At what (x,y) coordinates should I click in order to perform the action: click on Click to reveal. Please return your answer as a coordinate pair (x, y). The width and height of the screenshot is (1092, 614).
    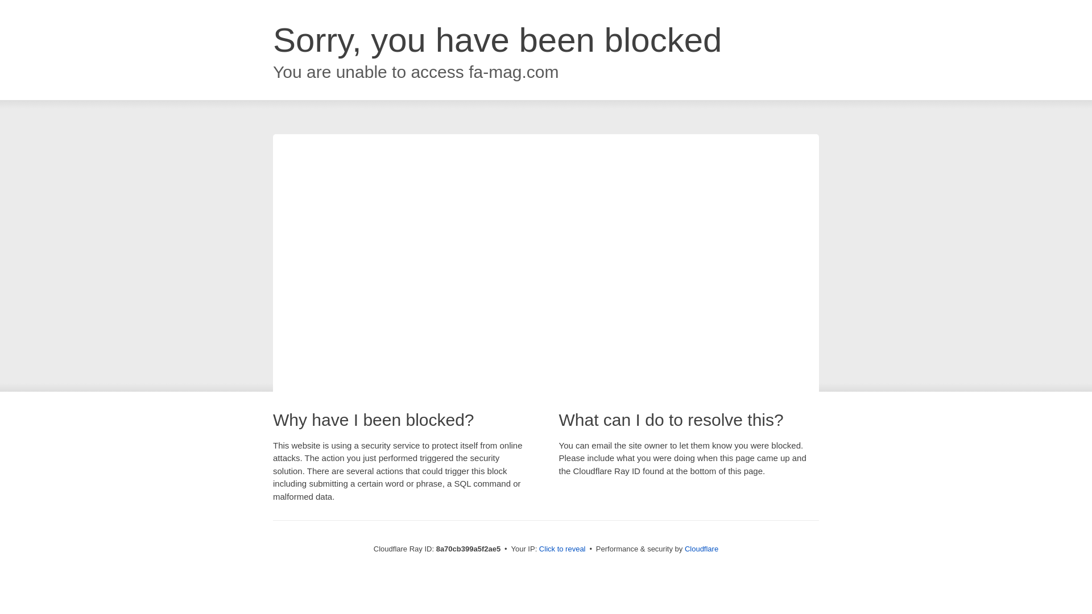
    Looking at the image, I should click on (562, 549).